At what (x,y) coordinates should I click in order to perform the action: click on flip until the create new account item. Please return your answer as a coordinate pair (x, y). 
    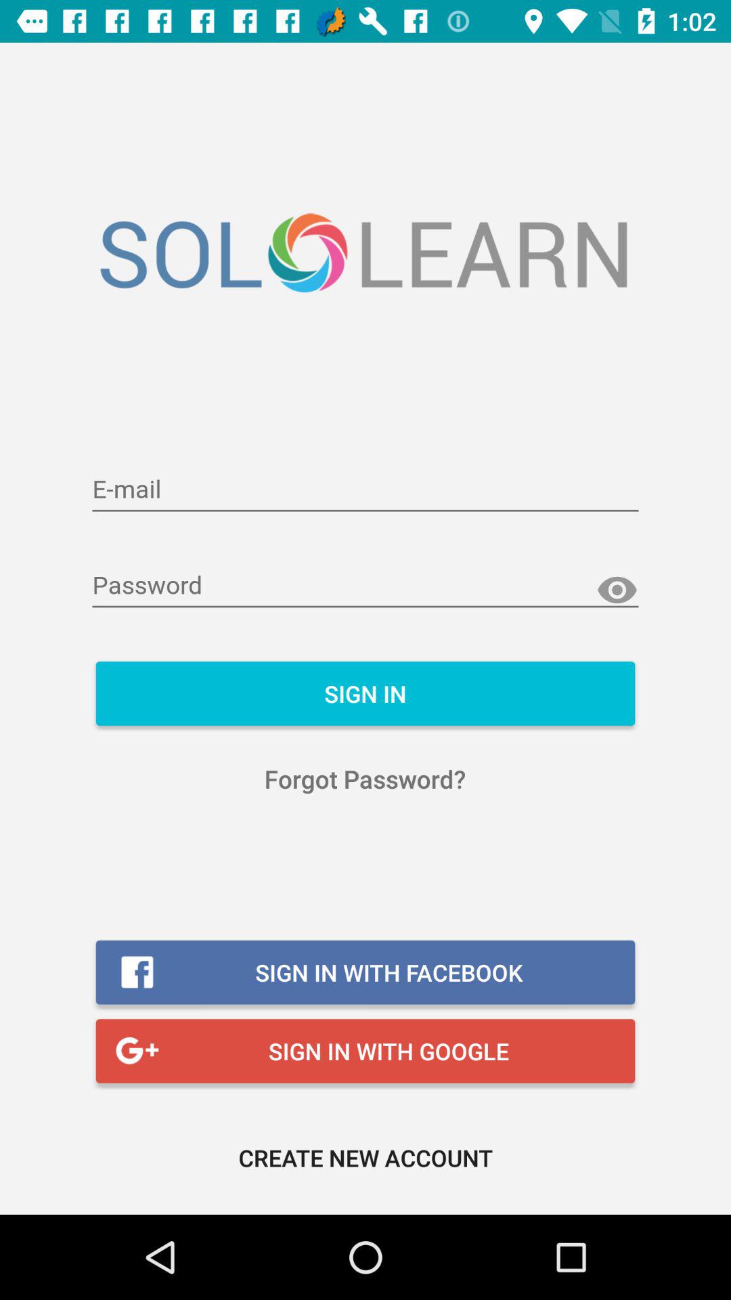
    Looking at the image, I should click on (365, 1158).